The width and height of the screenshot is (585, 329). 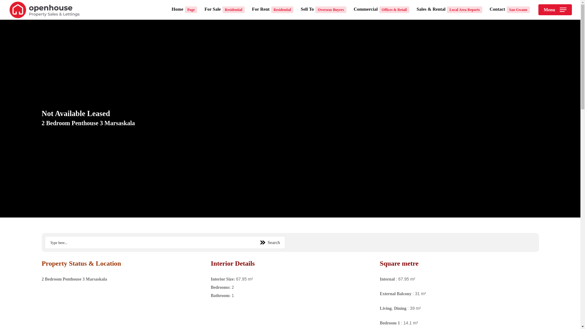 I want to click on For SaleResidential, so click(x=224, y=10).